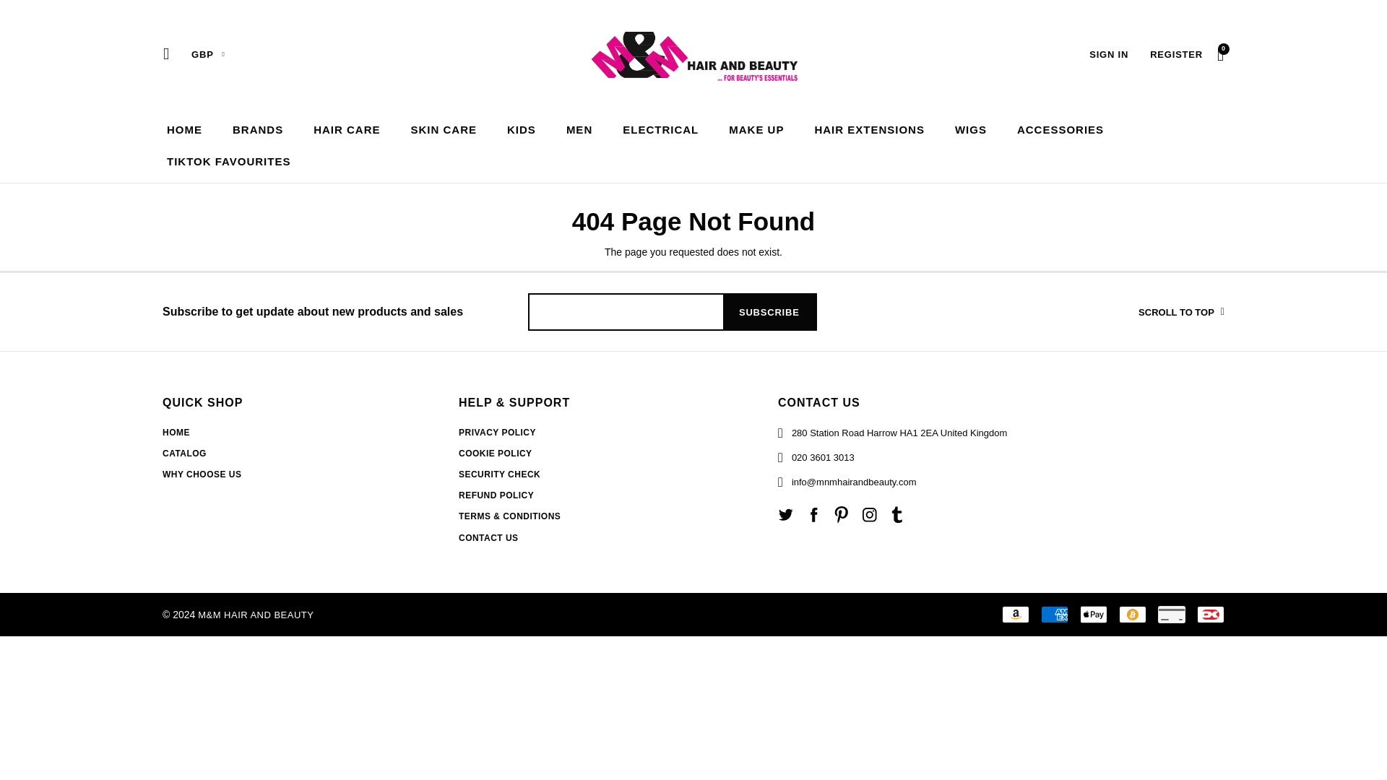 The image size is (1387, 780). I want to click on BRANDS, so click(257, 129).